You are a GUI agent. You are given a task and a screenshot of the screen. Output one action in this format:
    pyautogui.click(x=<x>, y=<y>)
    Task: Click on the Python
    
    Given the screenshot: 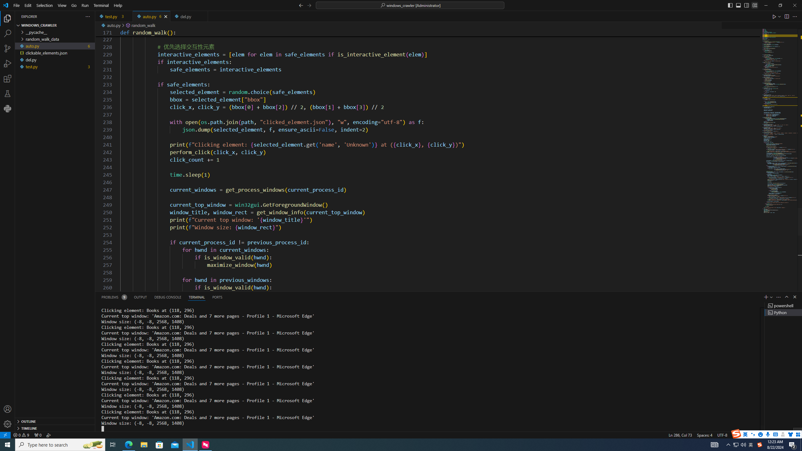 What is the action you would take?
    pyautogui.click(x=757, y=435)
    